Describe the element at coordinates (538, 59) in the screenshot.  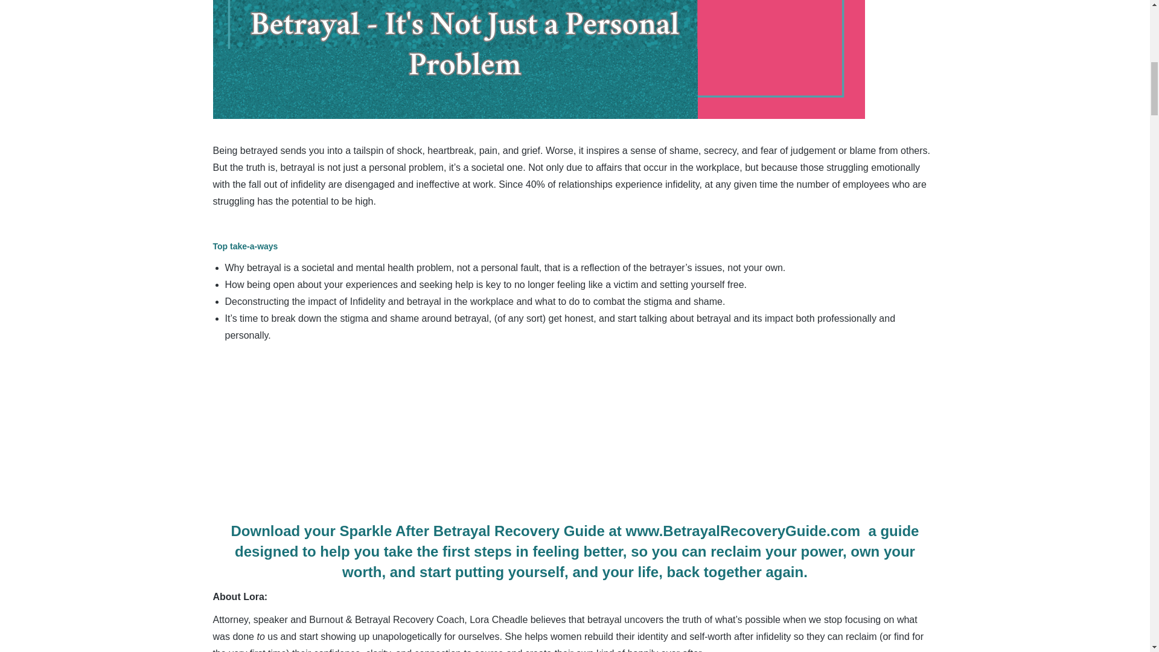
I see `Workplace betrayal` at that location.